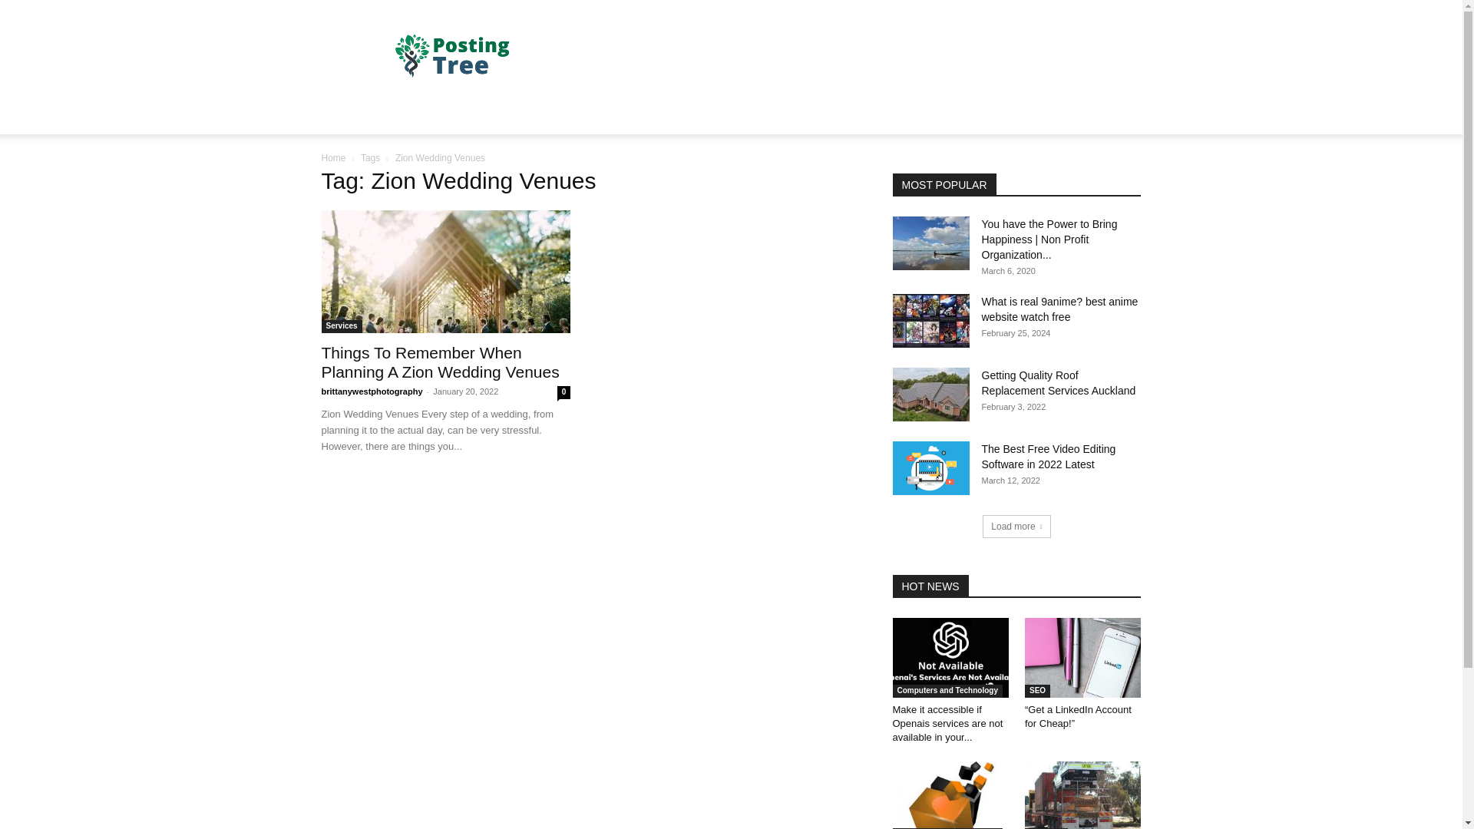 This screenshot has width=1474, height=829. I want to click on Services, so click(341, 326).